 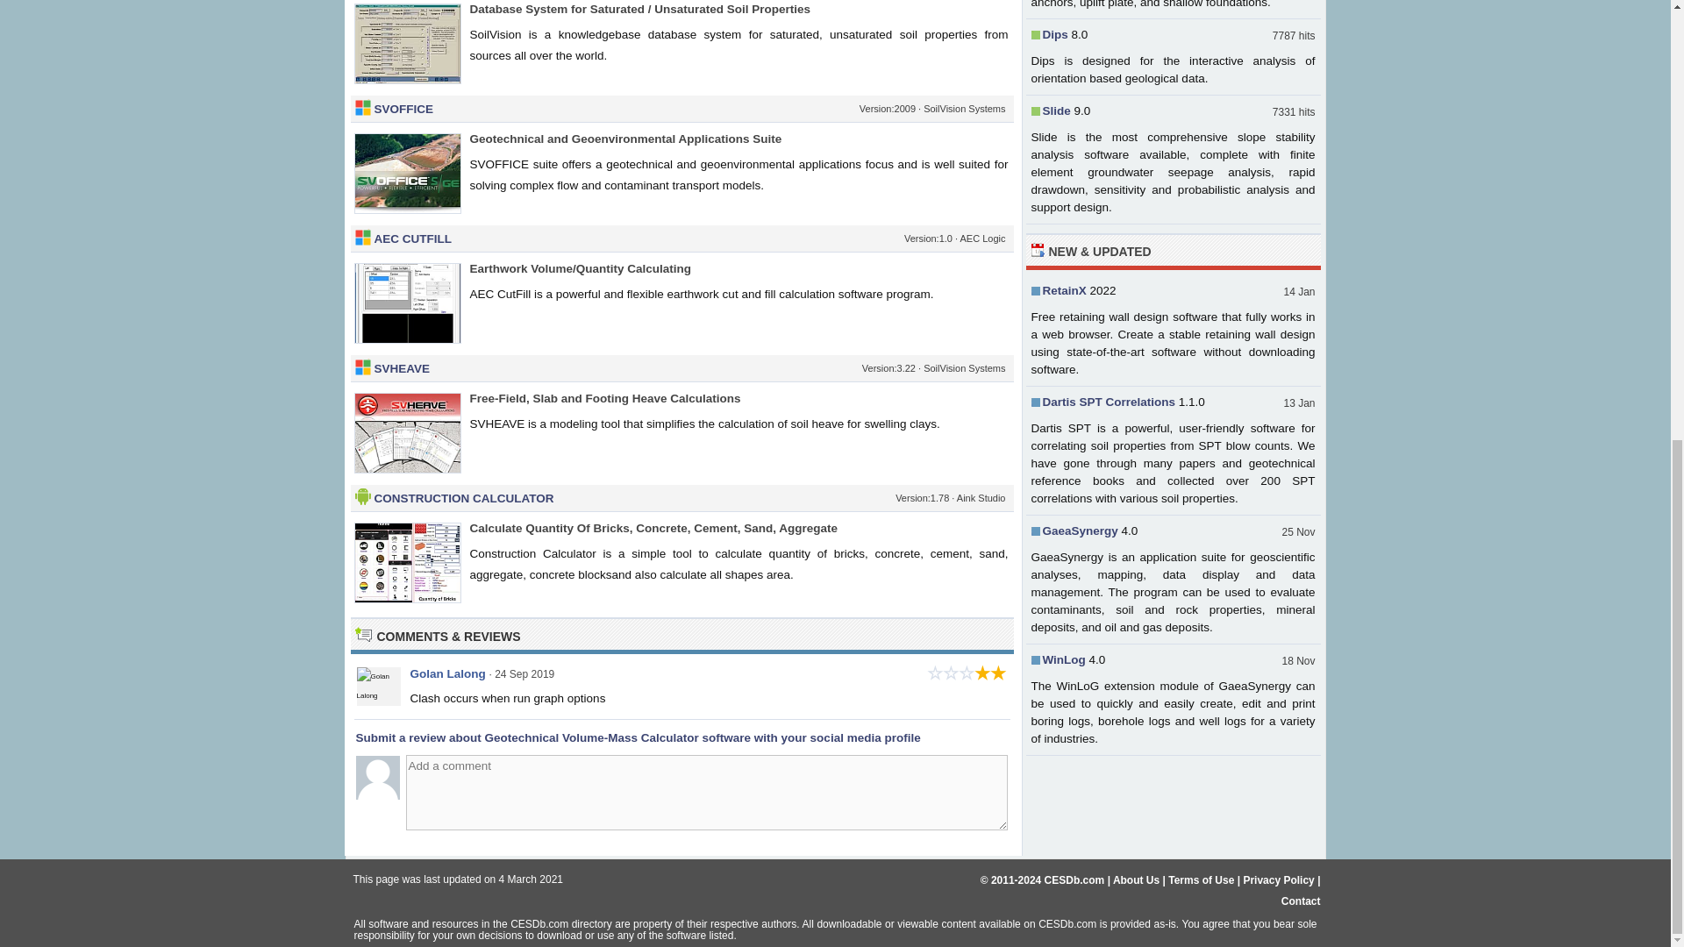 What do you see at coordinates (412, 239) in the screenshot?
I see `AEC CUTFILL` at bounding box center [412, 239].